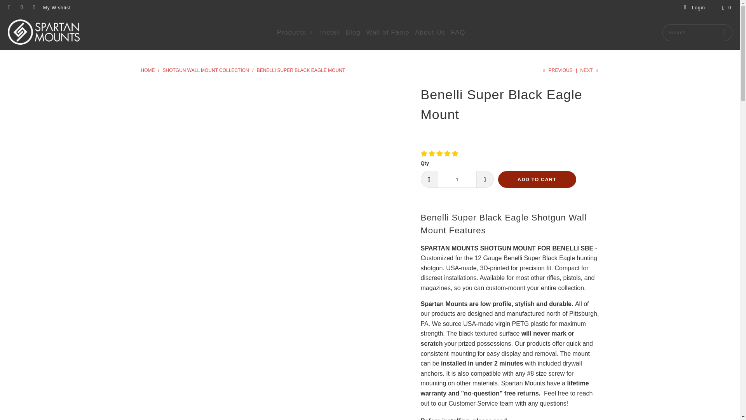 This screenshot has height=420, width=746. I want to click on Spartan Mounts on Instagram, so click(21, 8).